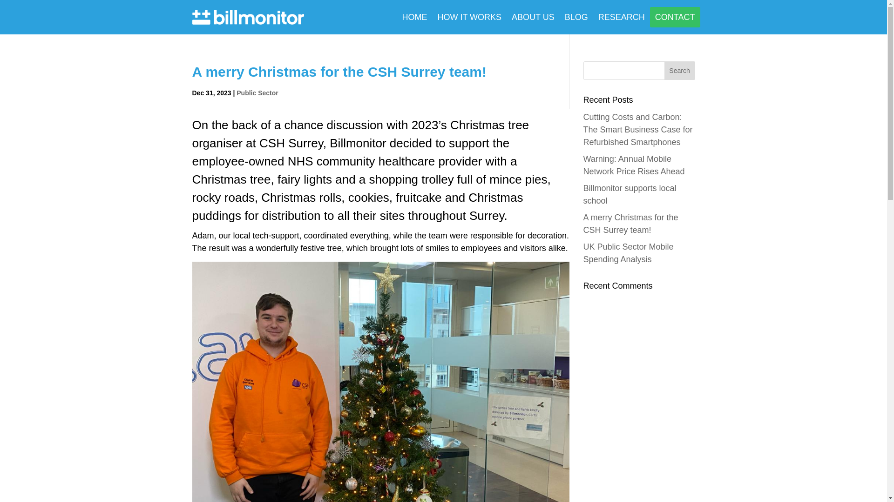  What do you see at coordinates (628, 253) in the screenshot?
I see `UK Public Sector Mobile Spending Analysis` at bounding box center [628, 253].